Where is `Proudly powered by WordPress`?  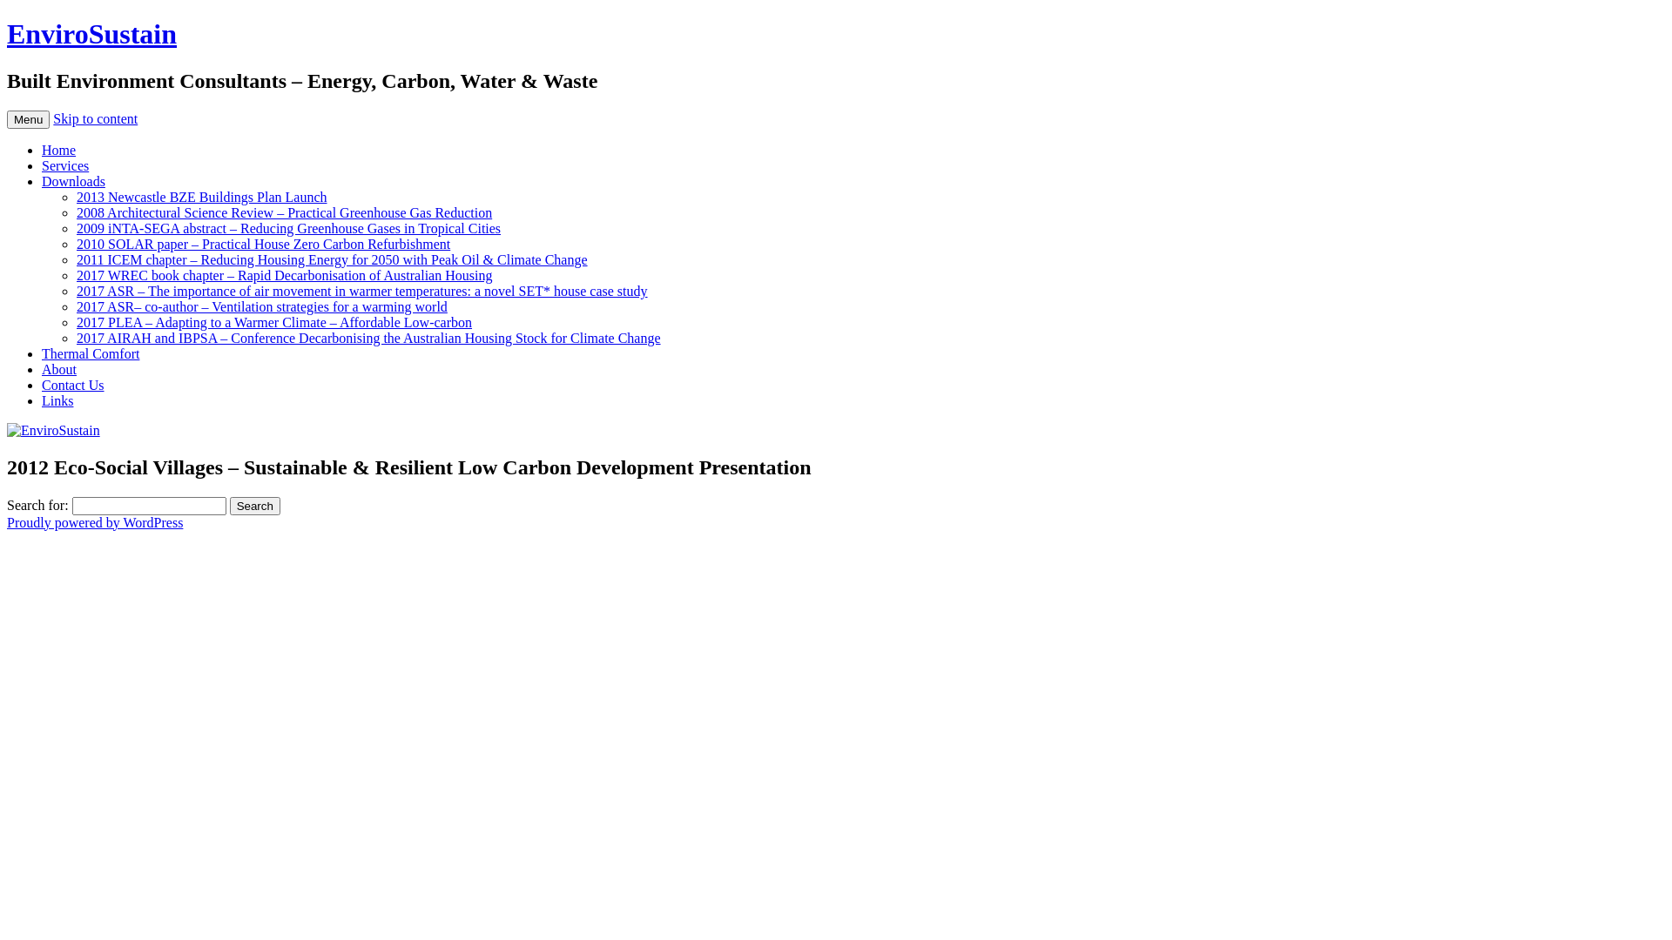 Proudly powered by WordPress is located at coordinates (95, 522).